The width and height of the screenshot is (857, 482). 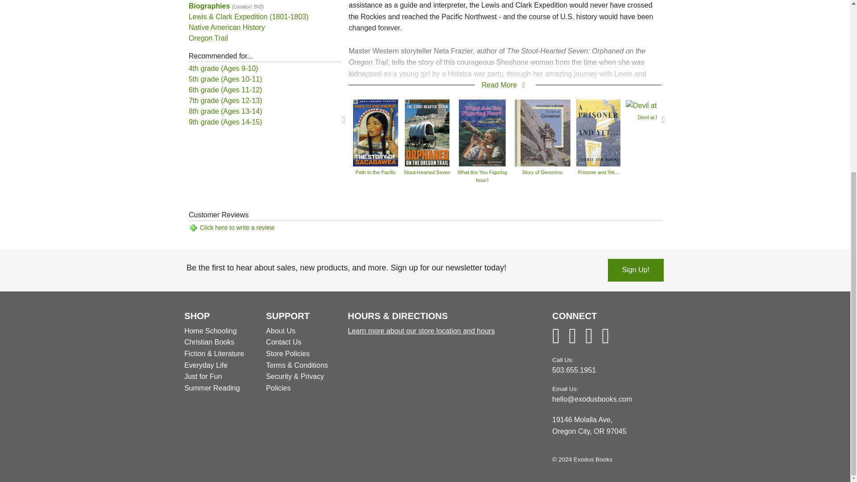 What do you see at coordinates (376, 132) in the screenshot?
I see `Path to the Pacific` at bounding box center [376, 132].